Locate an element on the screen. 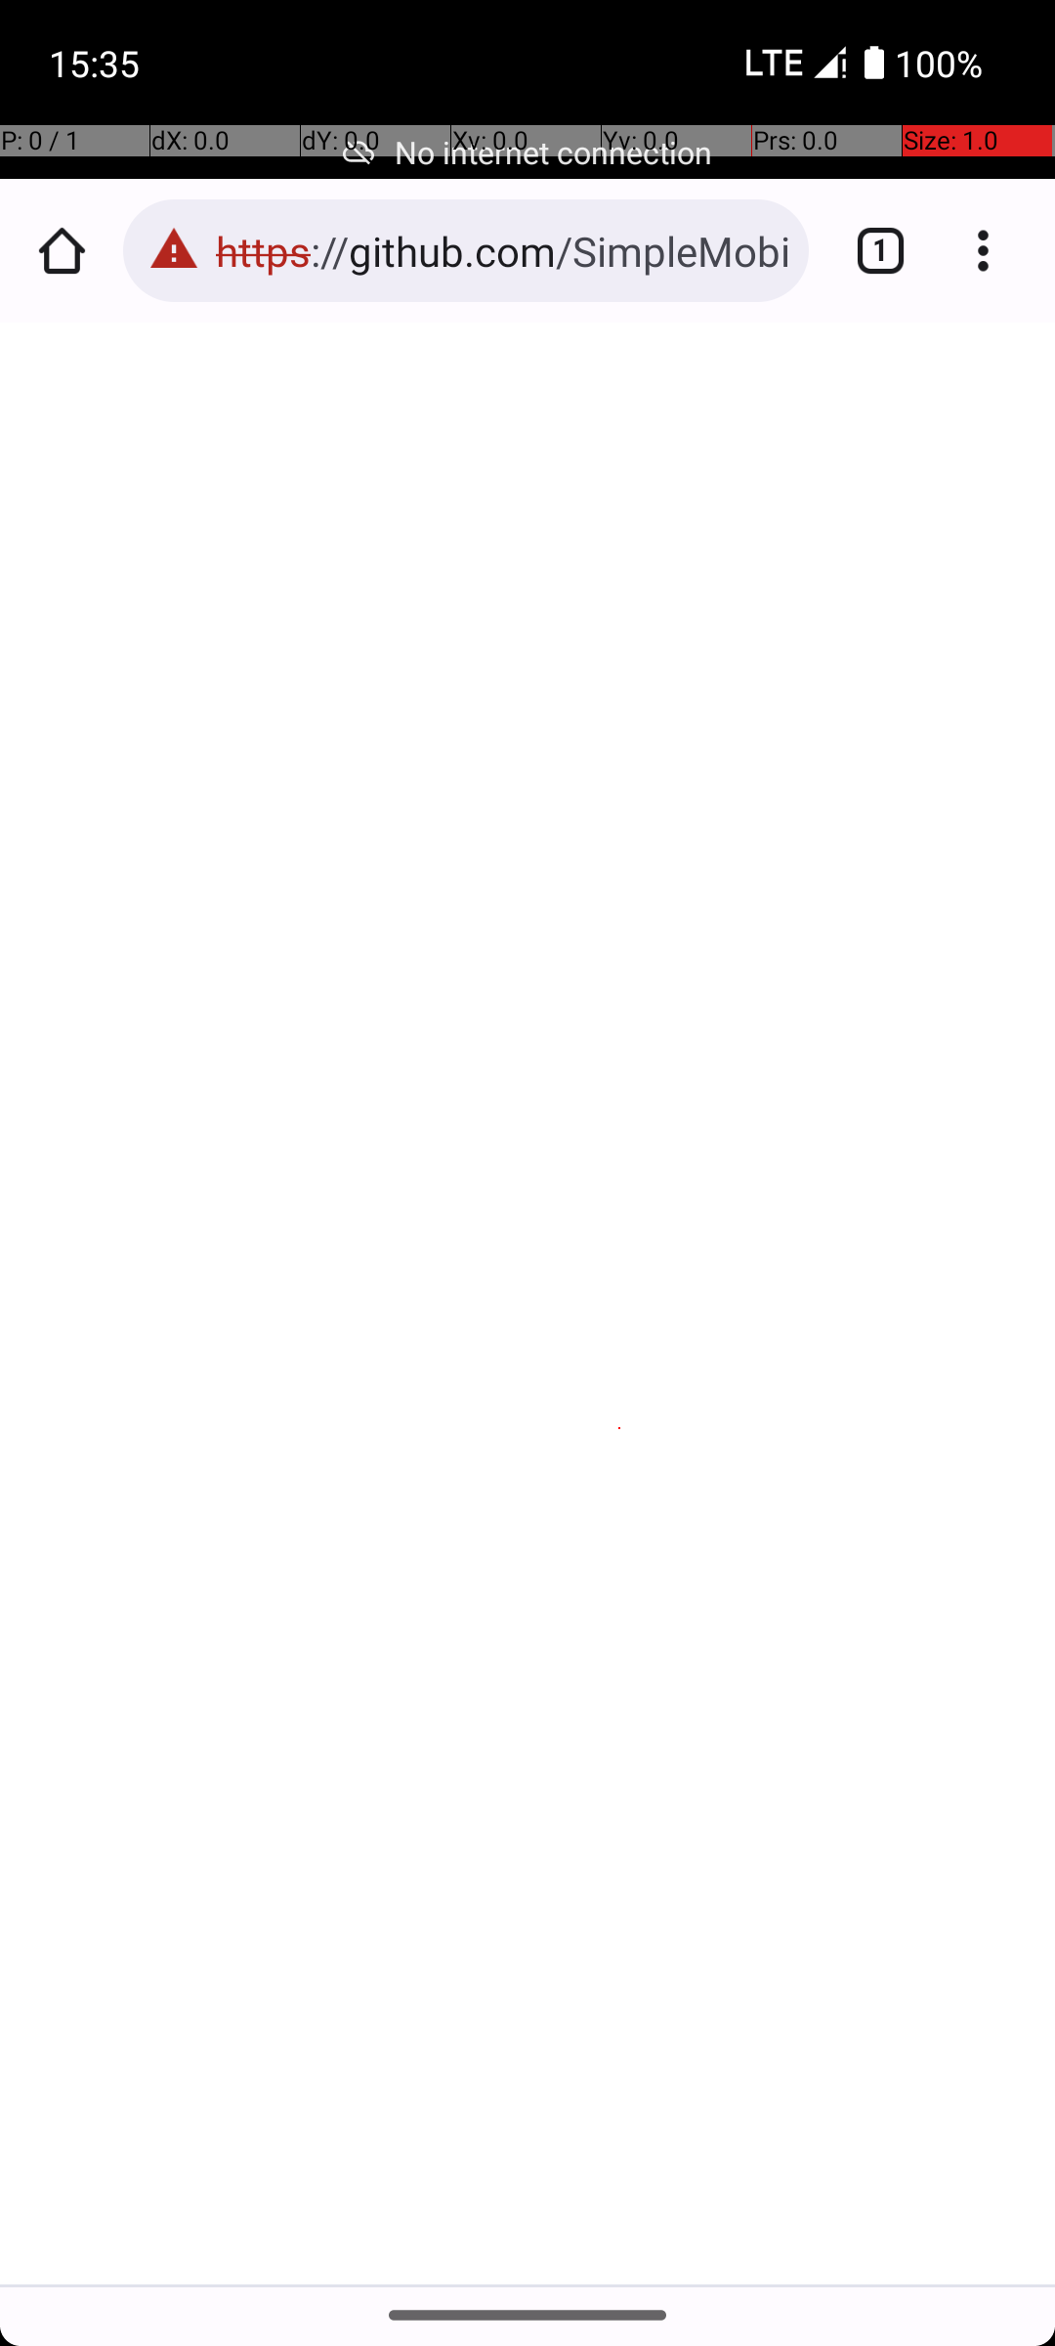  github.com is located at coordinates (154, 1024).